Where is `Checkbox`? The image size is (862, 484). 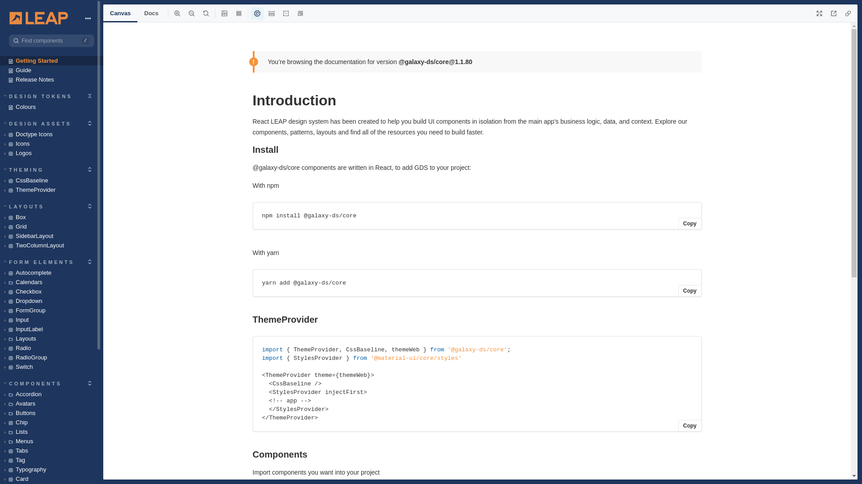 Checkbox is located at coordinates (52, 291).